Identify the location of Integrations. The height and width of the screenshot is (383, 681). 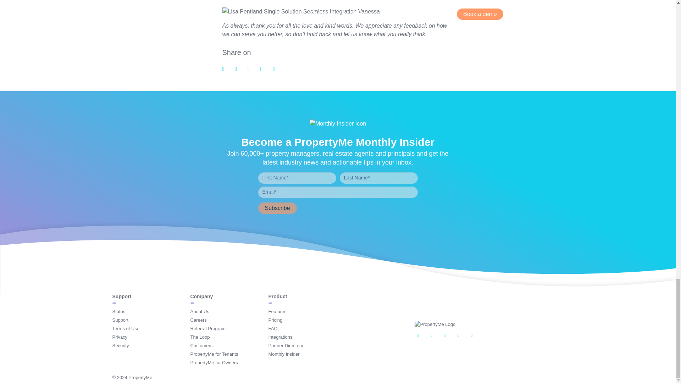
(280, 337).